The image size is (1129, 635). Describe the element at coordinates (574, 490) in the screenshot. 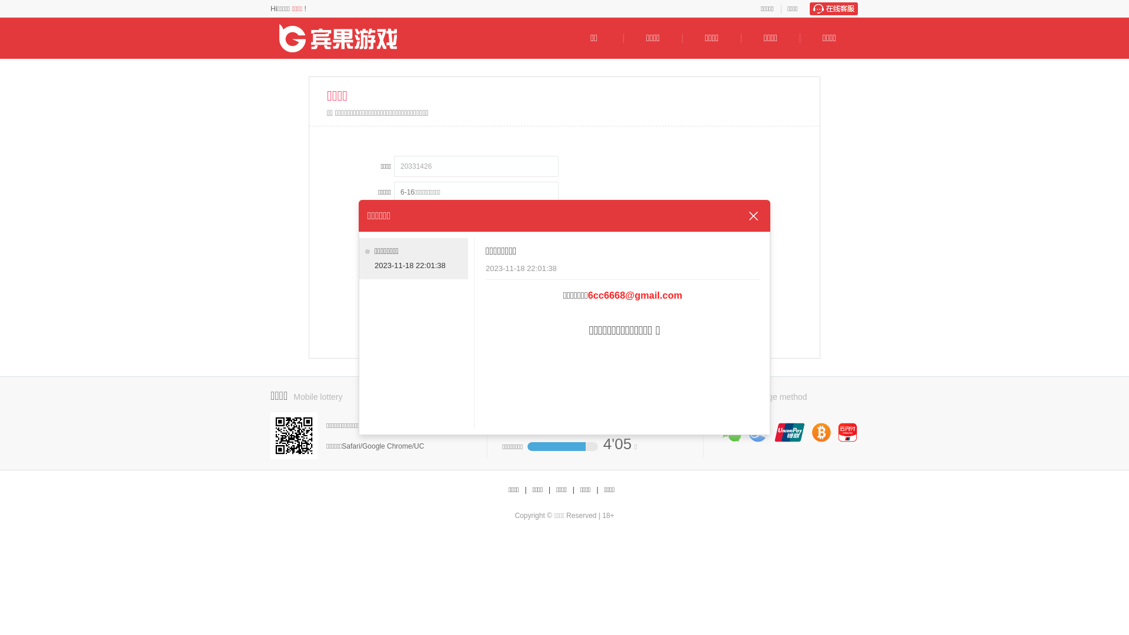

I see `|` at that location.